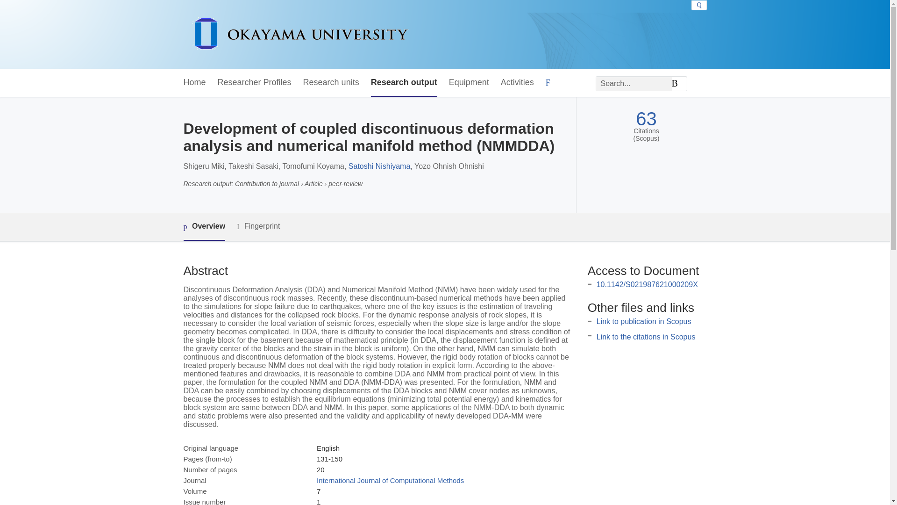 The height and width of the screenshot is (505, 897). I want to click on Link to the citations in Scopus, so click(646, 337).